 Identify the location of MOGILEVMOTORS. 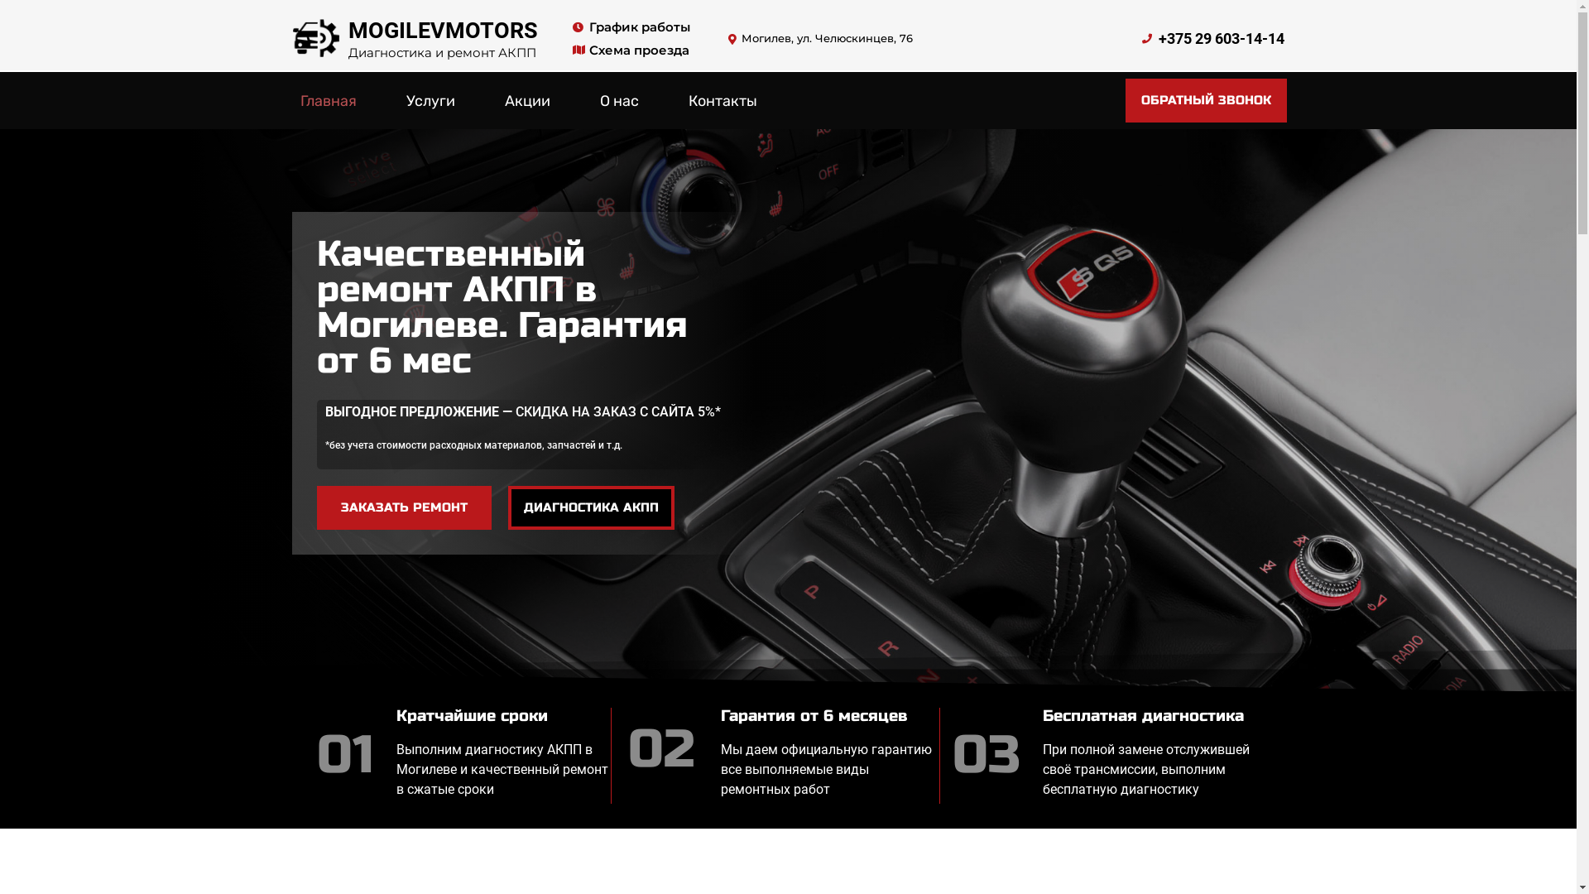
(444, 30).